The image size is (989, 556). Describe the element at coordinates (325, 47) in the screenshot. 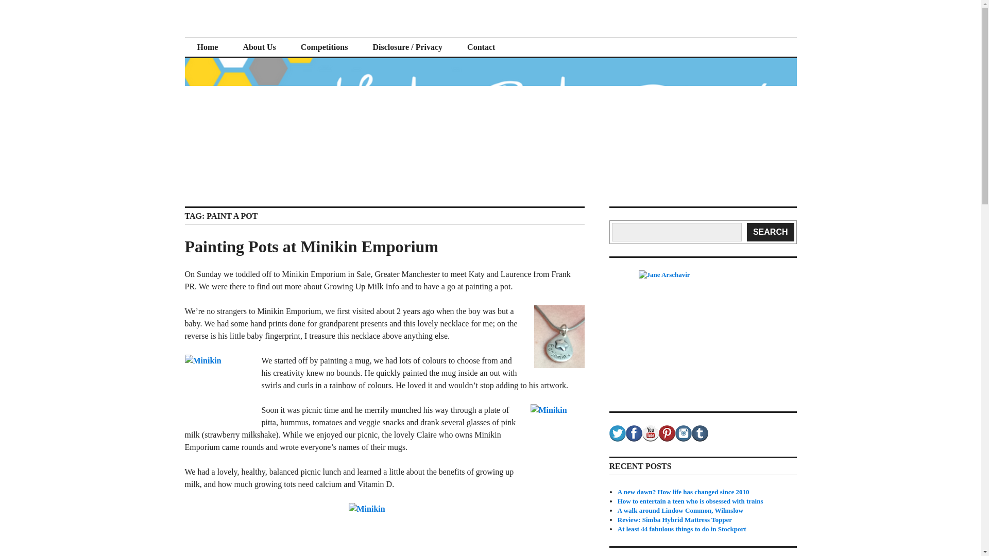

I see `Competitions` at that location.